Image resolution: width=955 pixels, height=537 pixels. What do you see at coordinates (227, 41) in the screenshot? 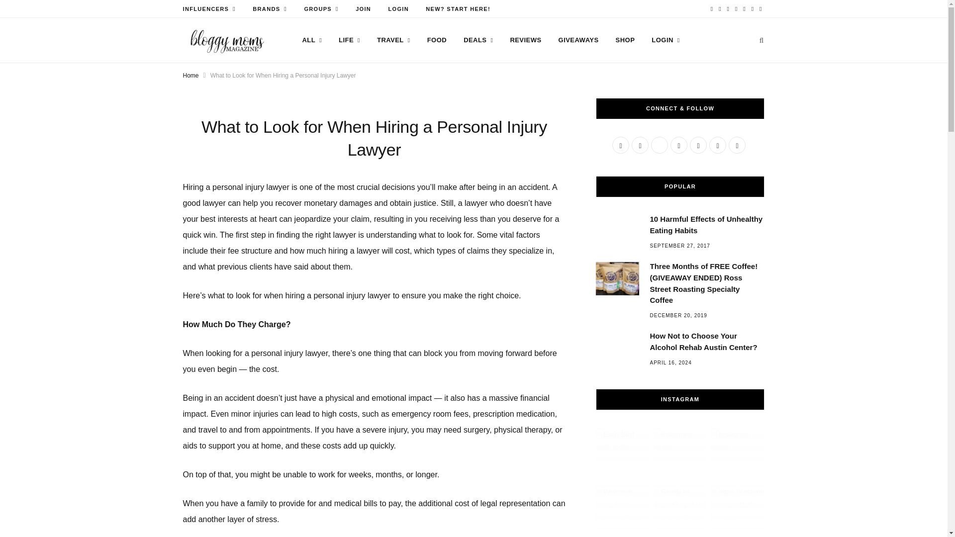
I see `Bloggy Moms Magazine` at bounding box center [227, 41].